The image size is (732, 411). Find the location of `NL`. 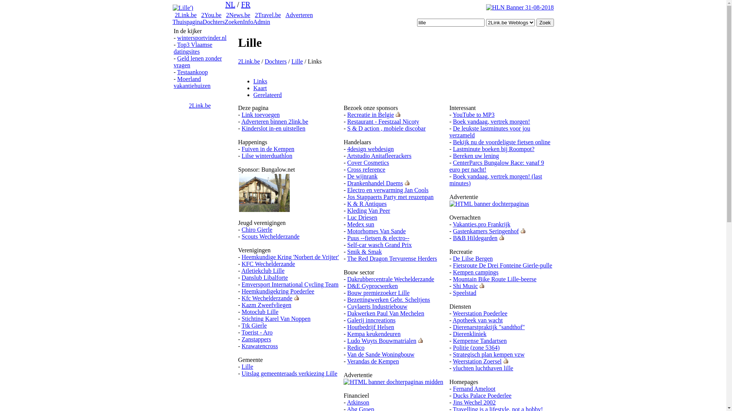

NL is located at coordinates (230, 5).